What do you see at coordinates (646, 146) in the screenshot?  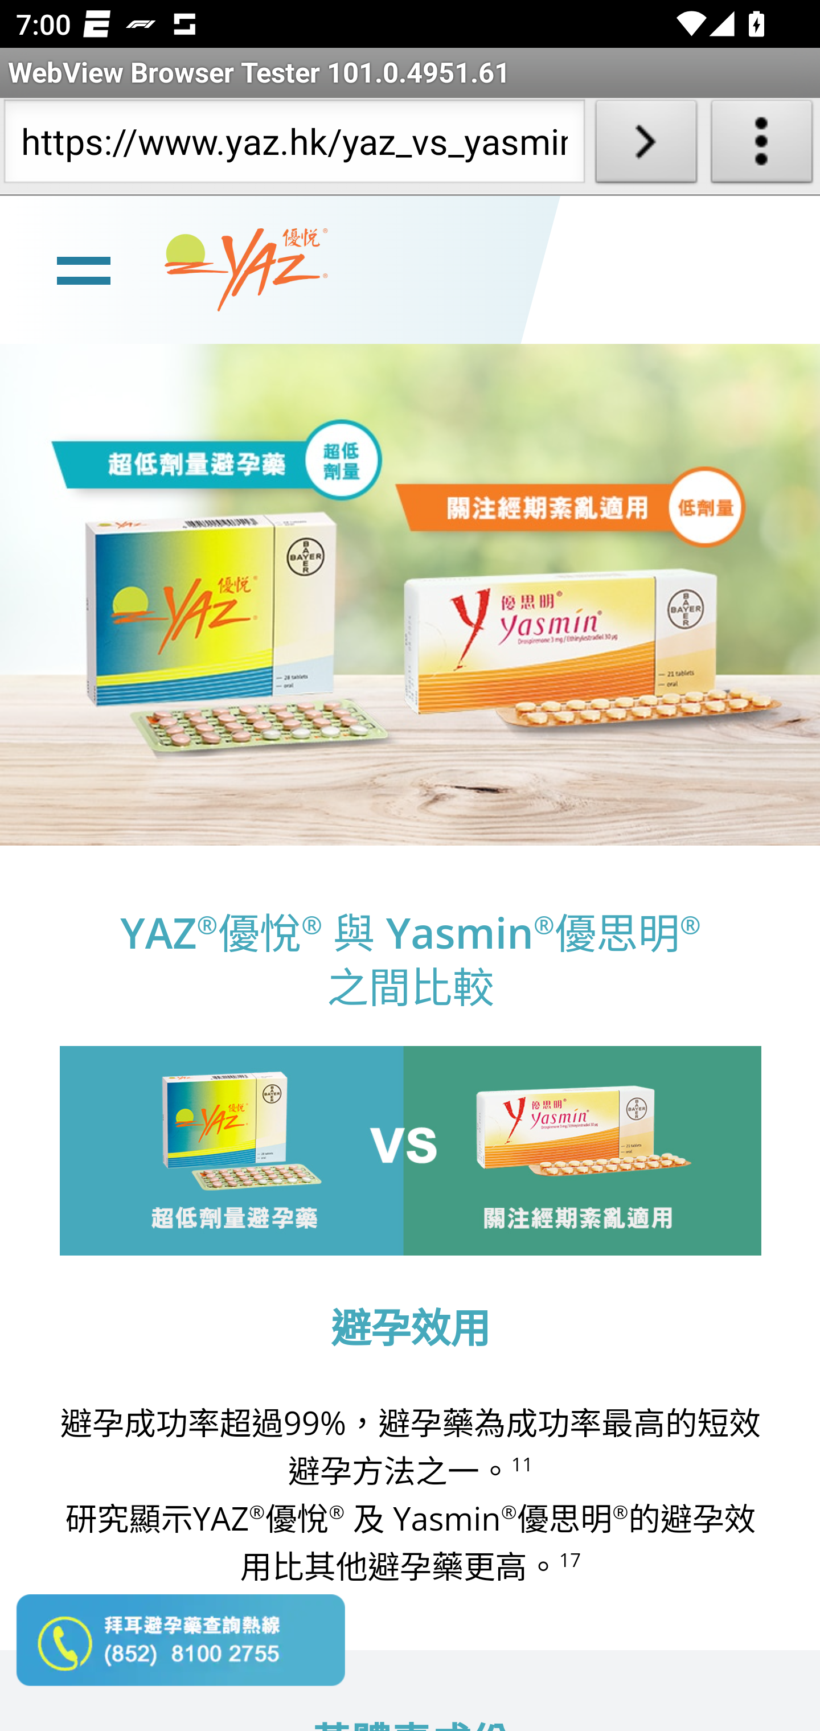 I see `Load URL` at bounding box center [646, 146].